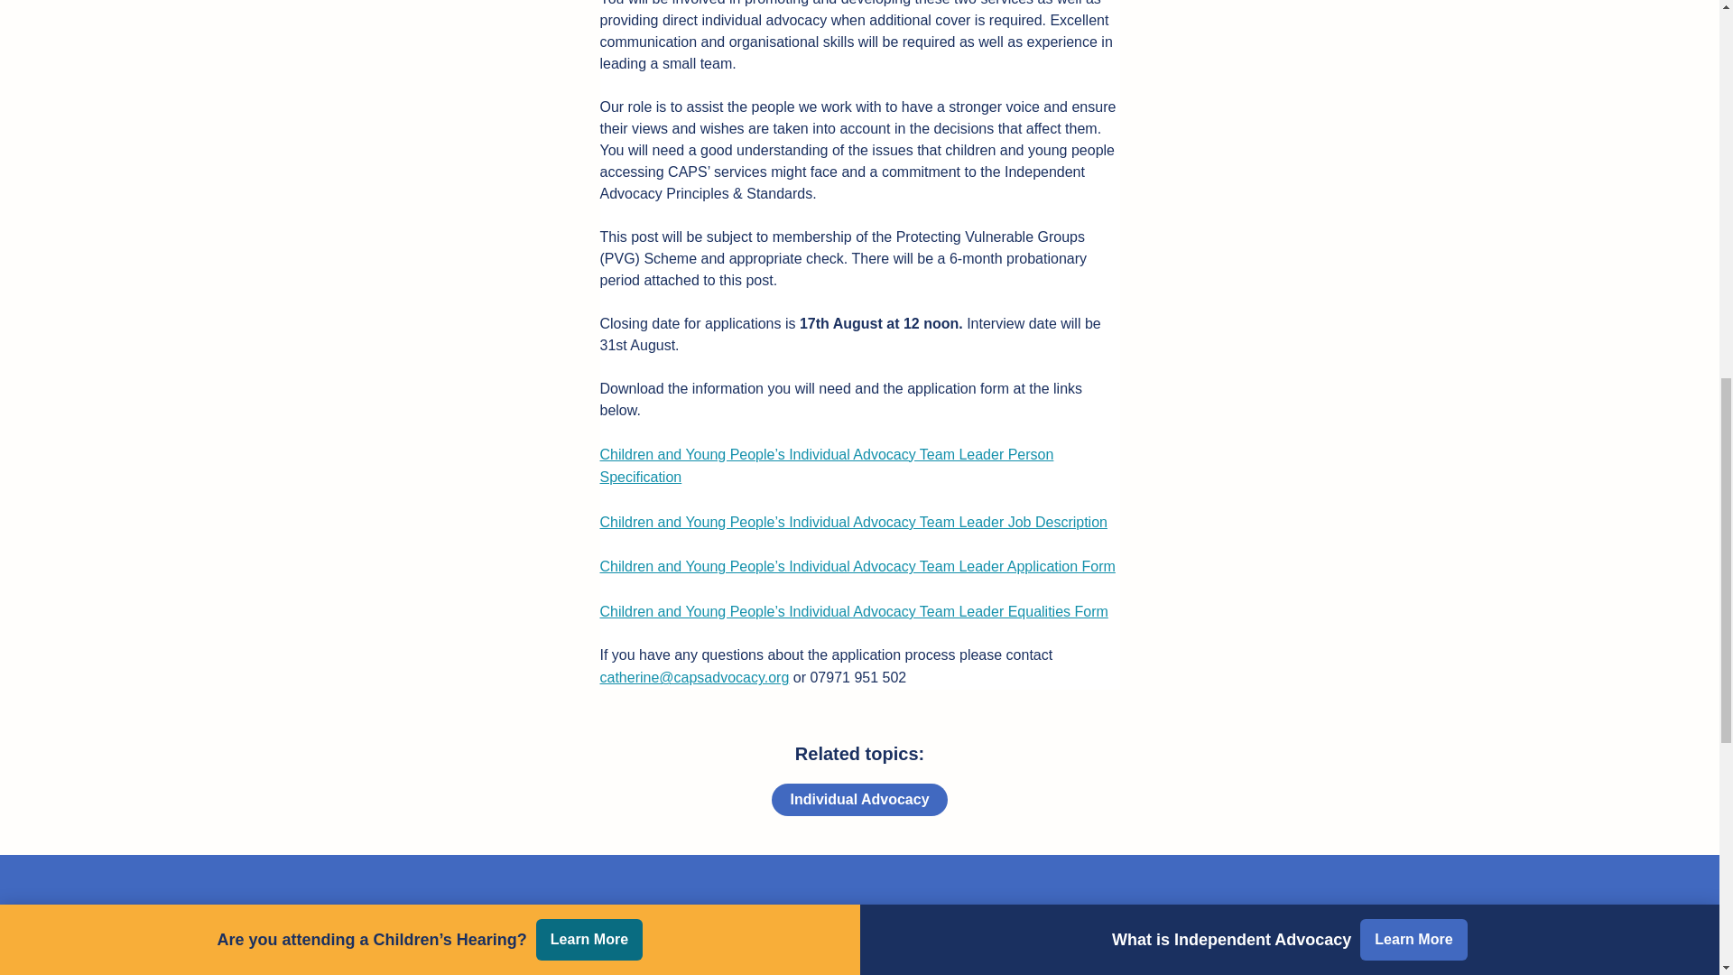  I want to click on Individual Advocacy, so click(858, 800).